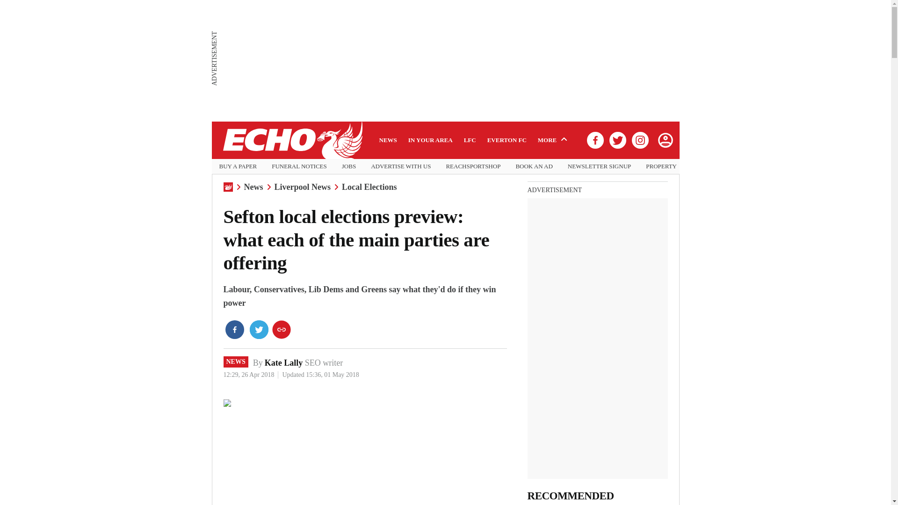 The width and height of the screenshot is (898, 505). Describe the element at coordinates (599, 166) in the screenshot. I see `NEWSLETTER SIGNUP` at that location.